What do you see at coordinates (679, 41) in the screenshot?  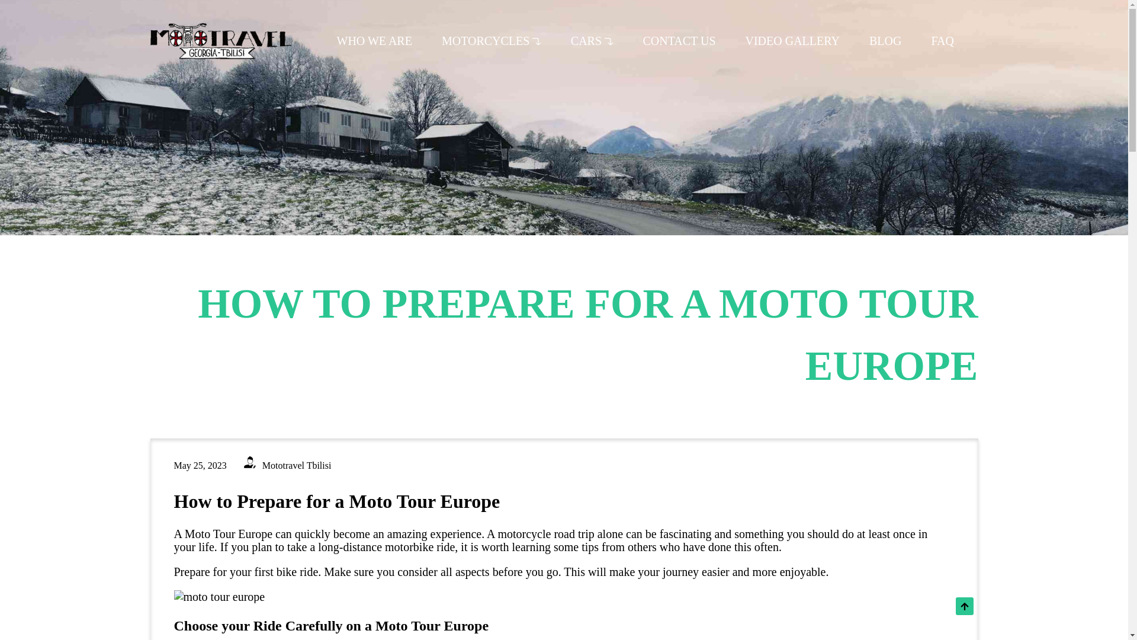 I see `CONTACT US` at bounding box center [679, 41].